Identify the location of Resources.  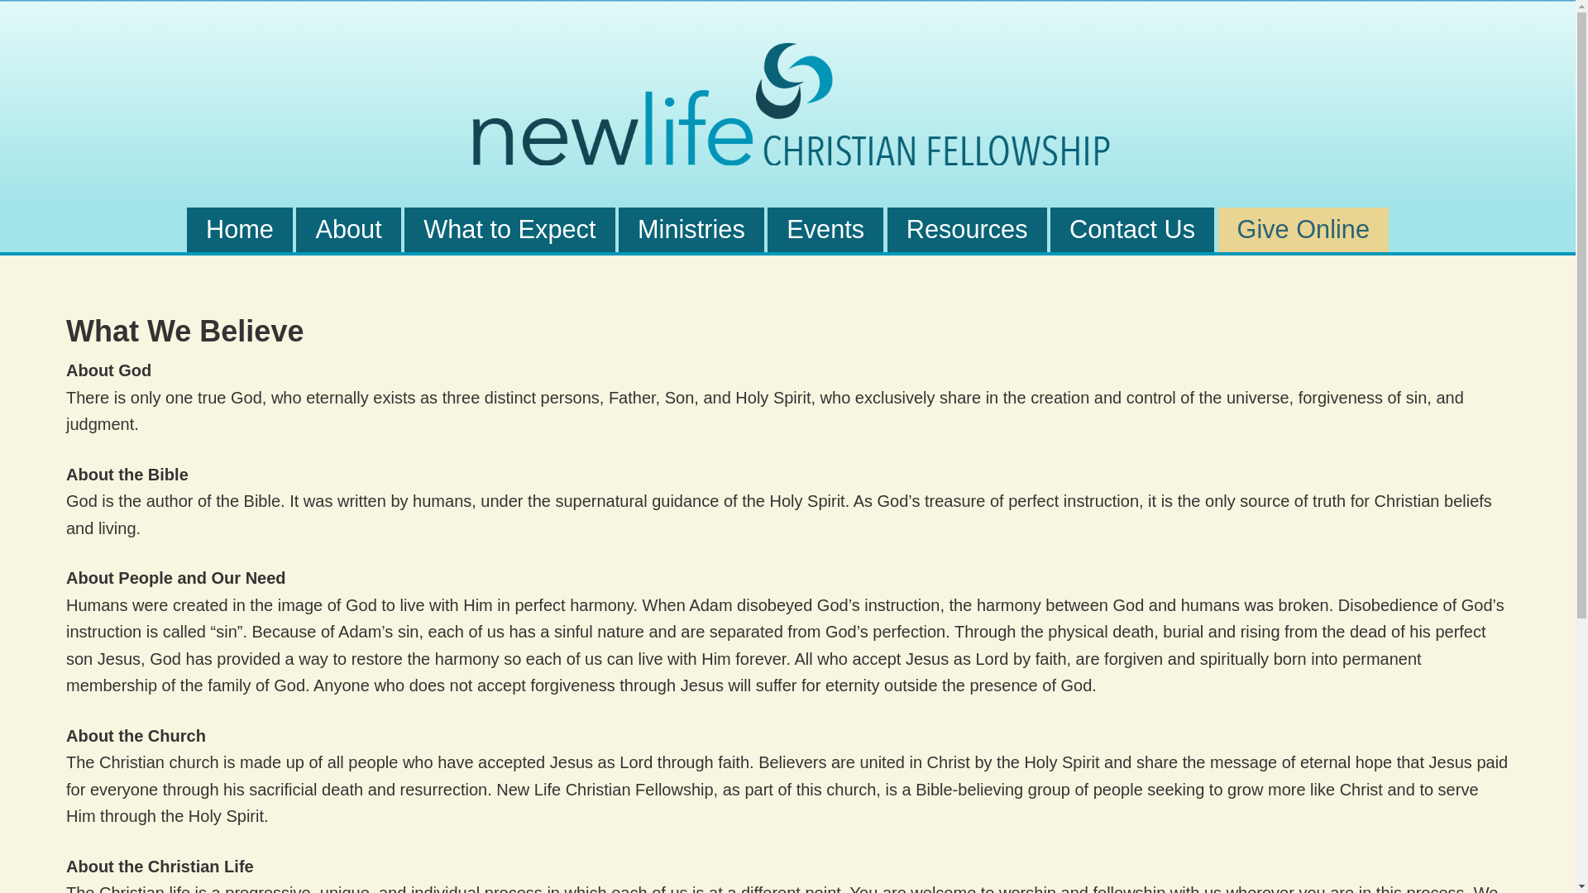
(967, 229).